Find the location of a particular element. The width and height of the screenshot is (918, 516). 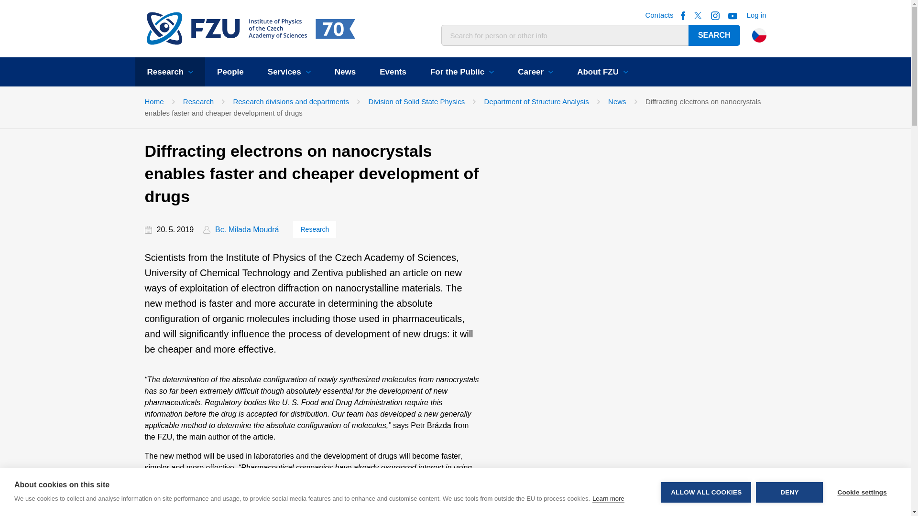

People is located at coordinates (230, 72).